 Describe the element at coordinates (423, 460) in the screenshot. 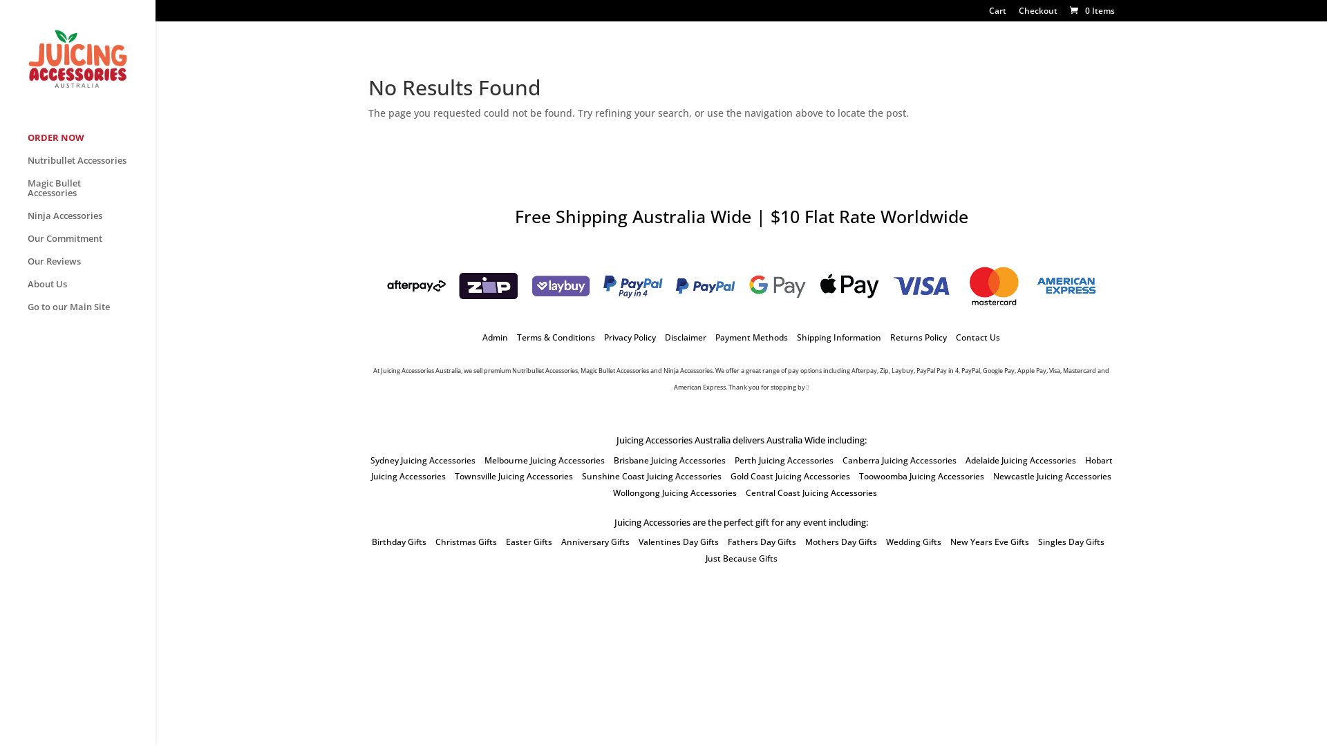

I see `Sydney Juicing Accessories` at that location.